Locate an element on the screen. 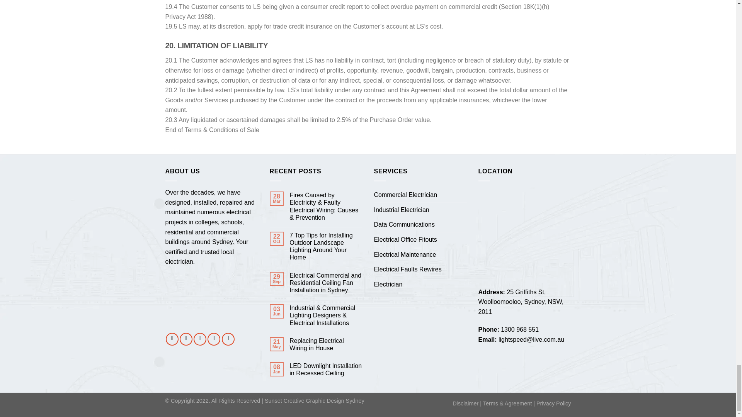 Image resolution: width=742 pixels, height=417 pixels. Pin on Pinterest is located at coordinates (214, 339).